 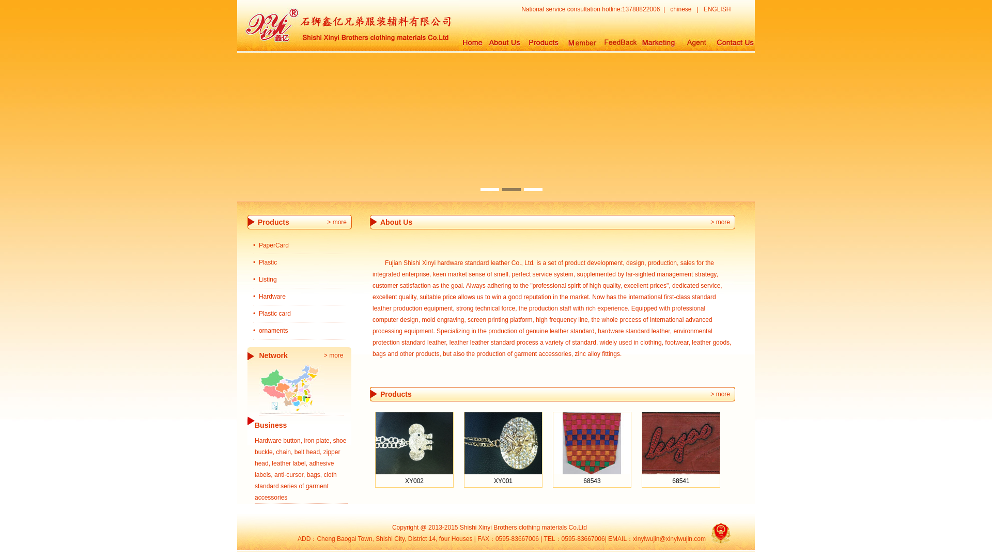 What do you see at coordinates (681, 481) in the screenshot?
I see `68541` at bounding box center [681, 481].